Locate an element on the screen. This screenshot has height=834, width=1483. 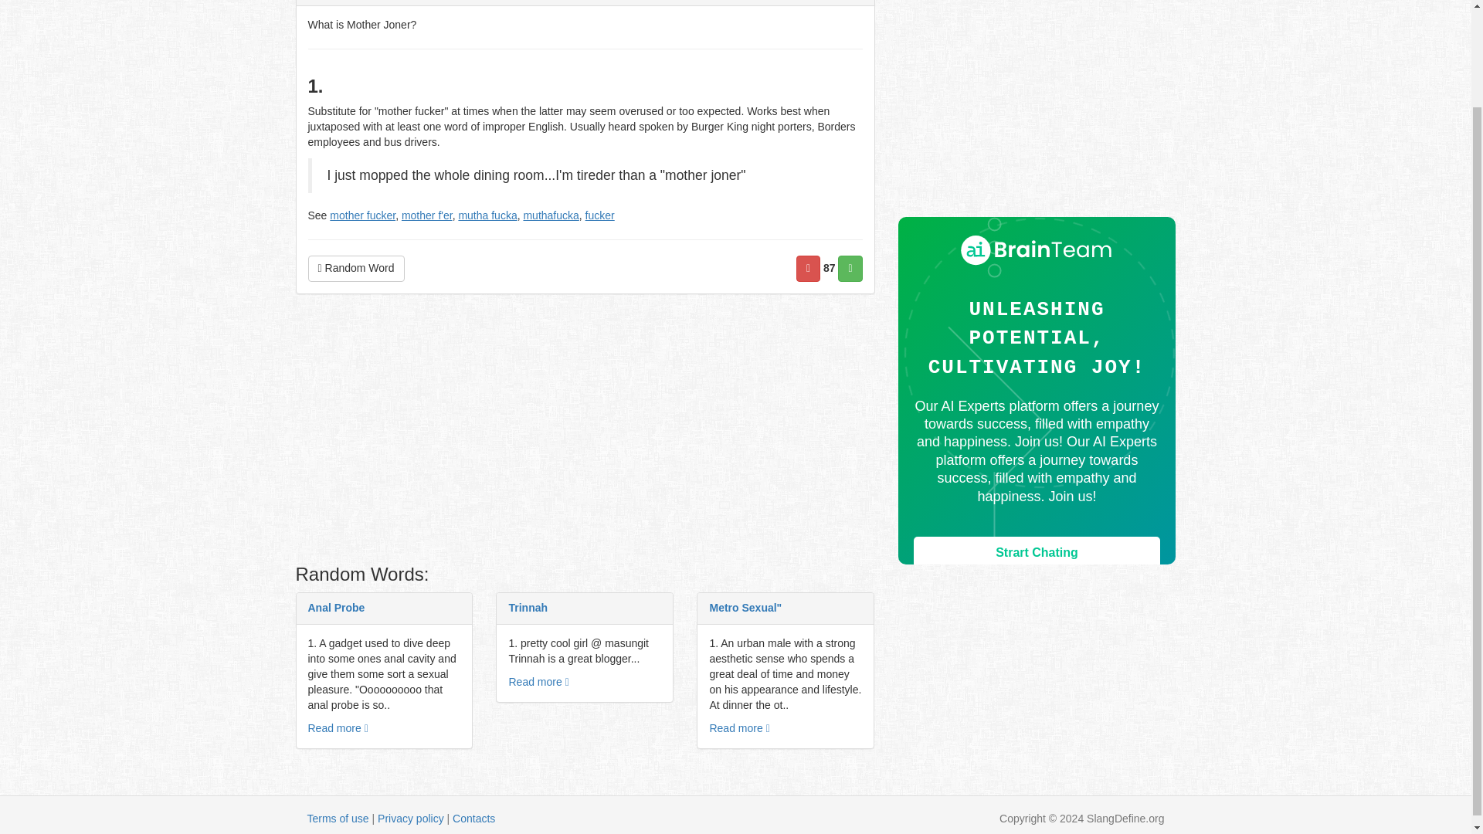
Read more is located at coordinates (738, 728).